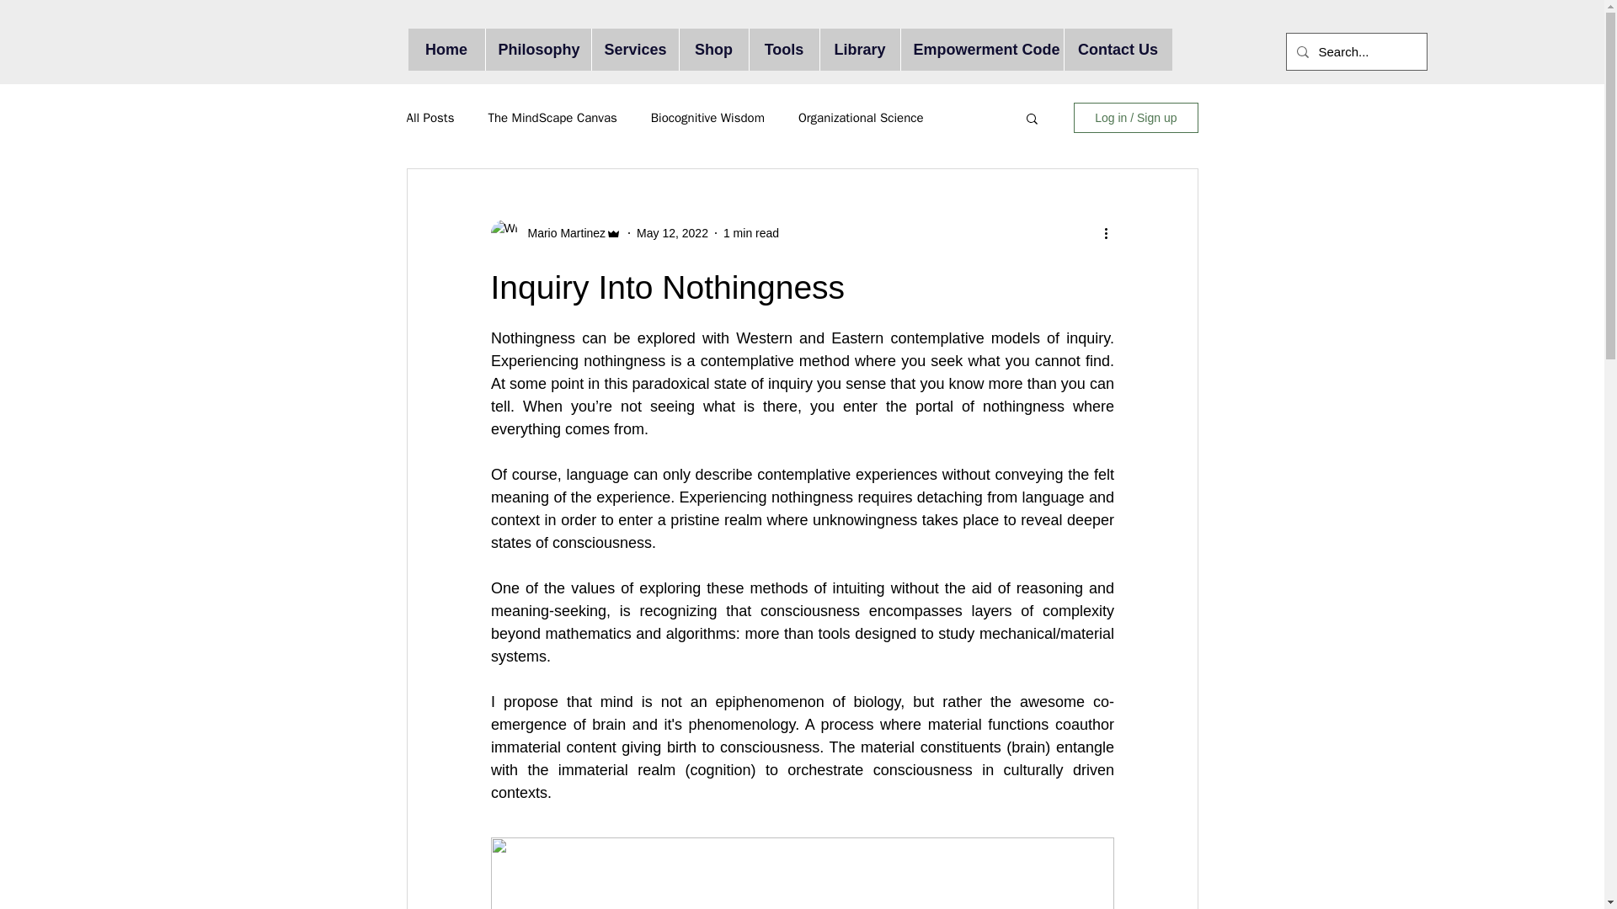  I want to click on Mario Martinez, so click(561, 232).